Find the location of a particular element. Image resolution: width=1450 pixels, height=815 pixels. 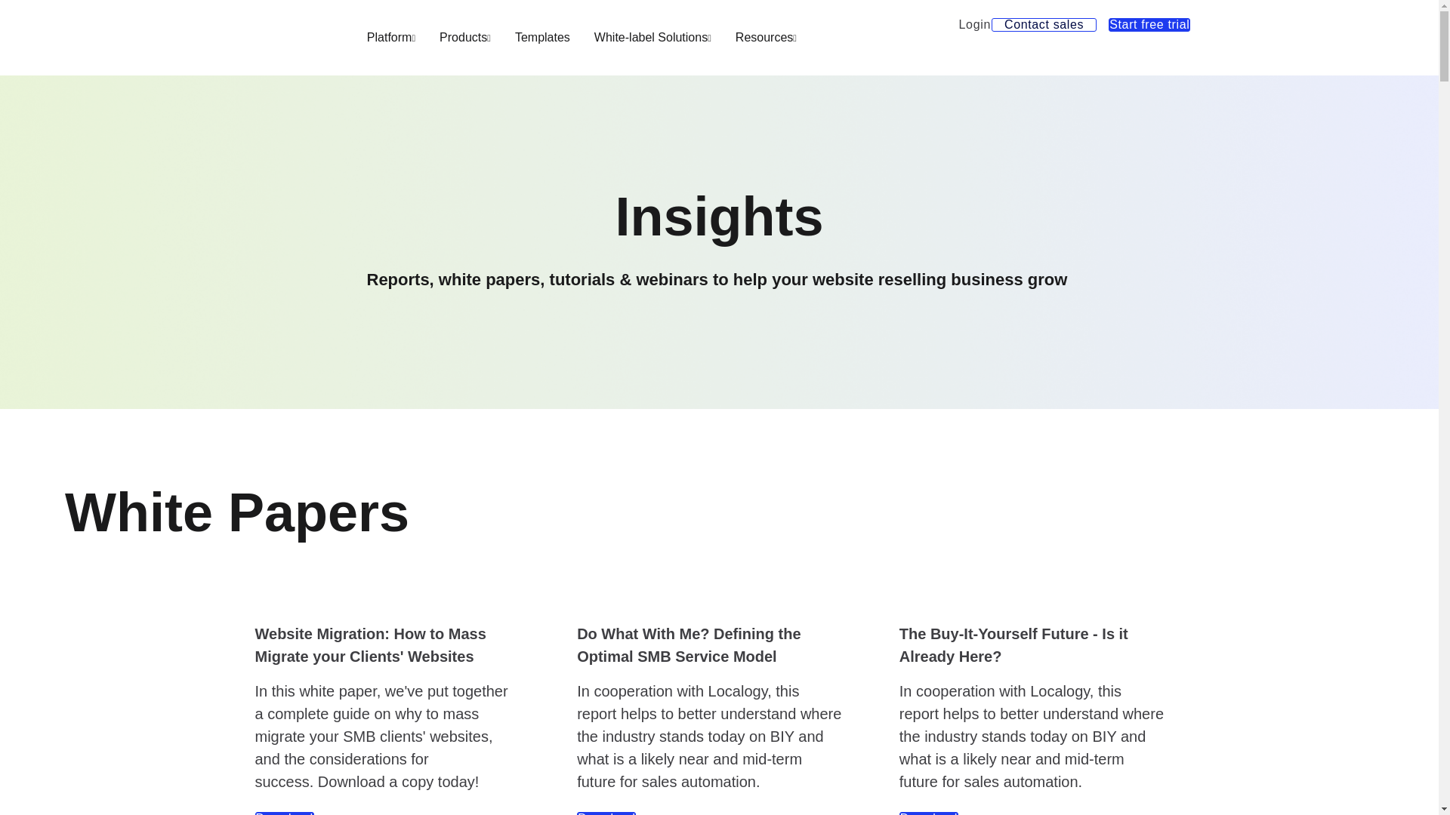

Login to the Mono Platform is located at coordinates (975, 24).